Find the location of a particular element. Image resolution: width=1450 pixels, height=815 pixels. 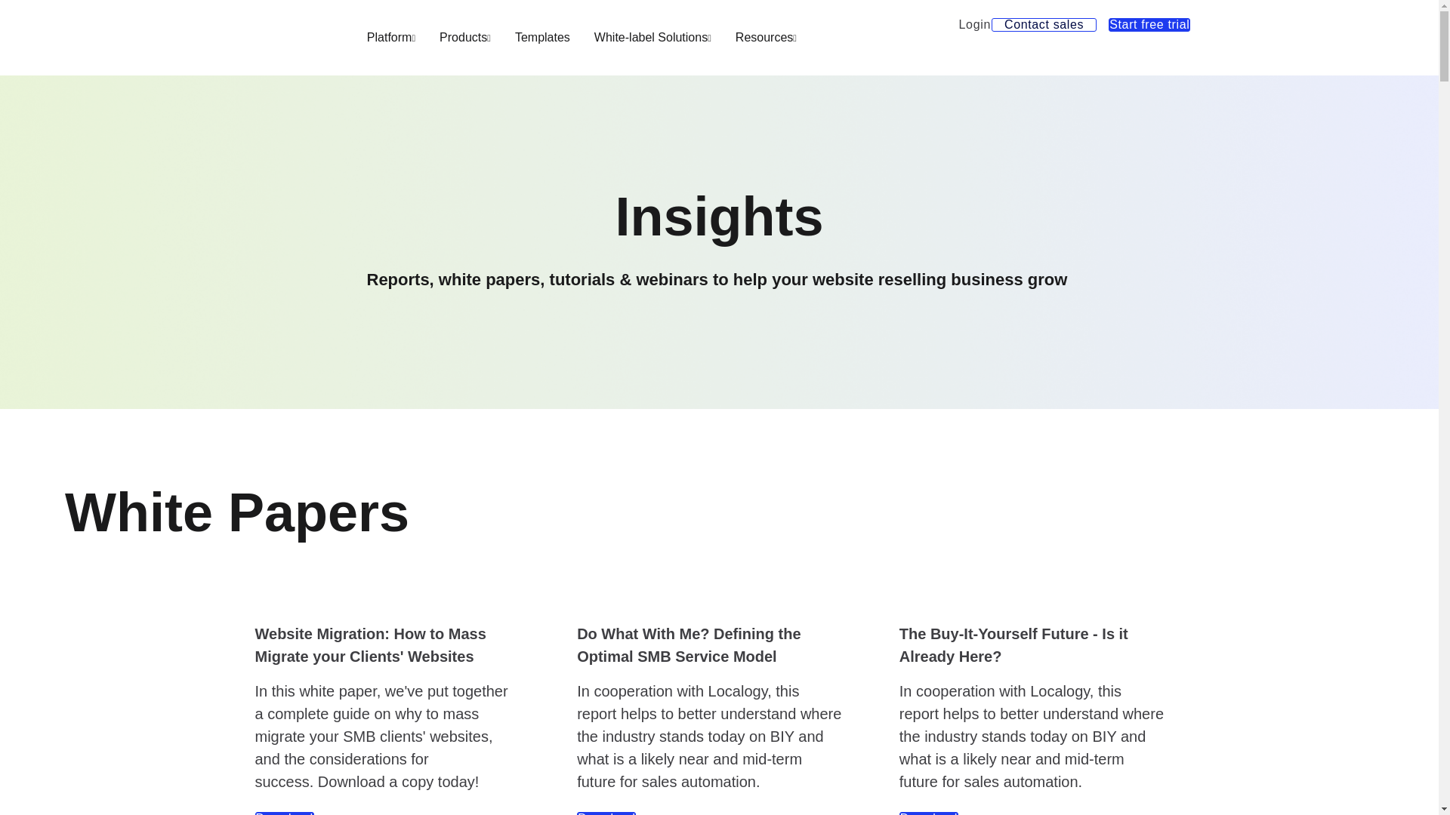

Login to the Mono Platform is located at coordinates (975, 24).